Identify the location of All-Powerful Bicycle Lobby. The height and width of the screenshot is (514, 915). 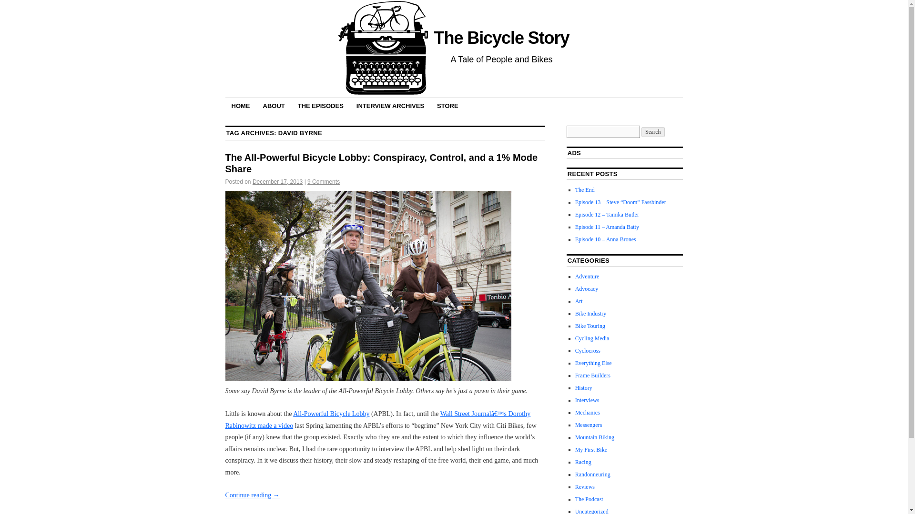
(331, 413).